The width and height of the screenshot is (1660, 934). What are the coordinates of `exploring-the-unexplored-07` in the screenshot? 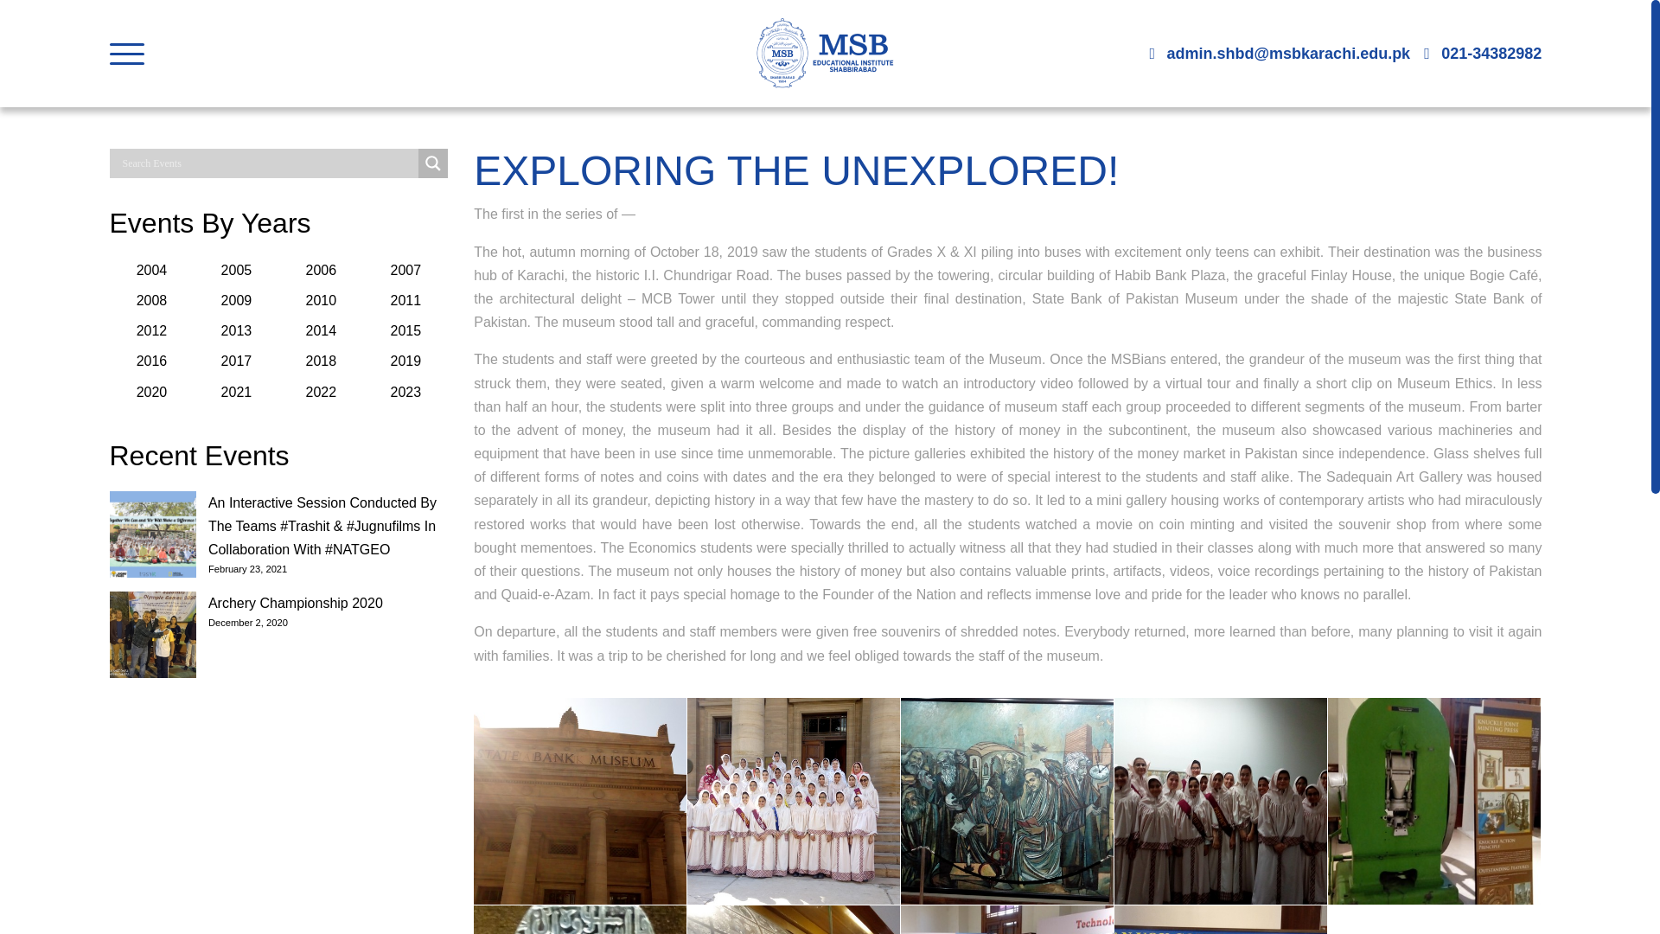 It's located at (793, 919).